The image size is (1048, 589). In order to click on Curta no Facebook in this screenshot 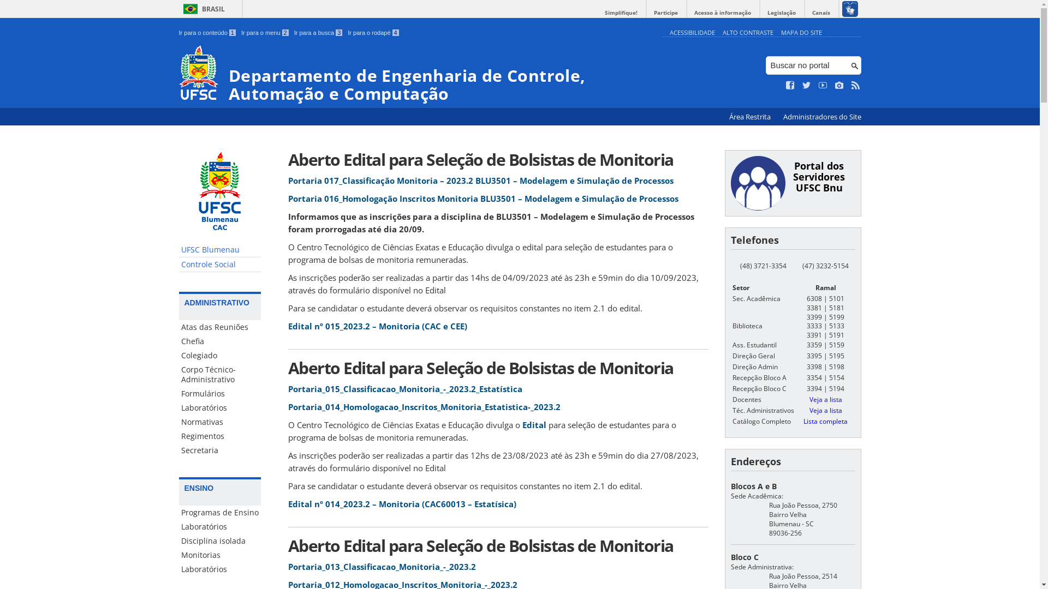, I will do `click(790, 86)`.